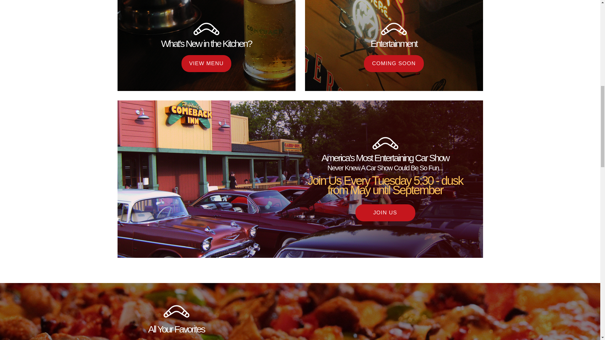 This screenshot has width=605, height=340. I want to click on Icon 1, so click(176, 311).